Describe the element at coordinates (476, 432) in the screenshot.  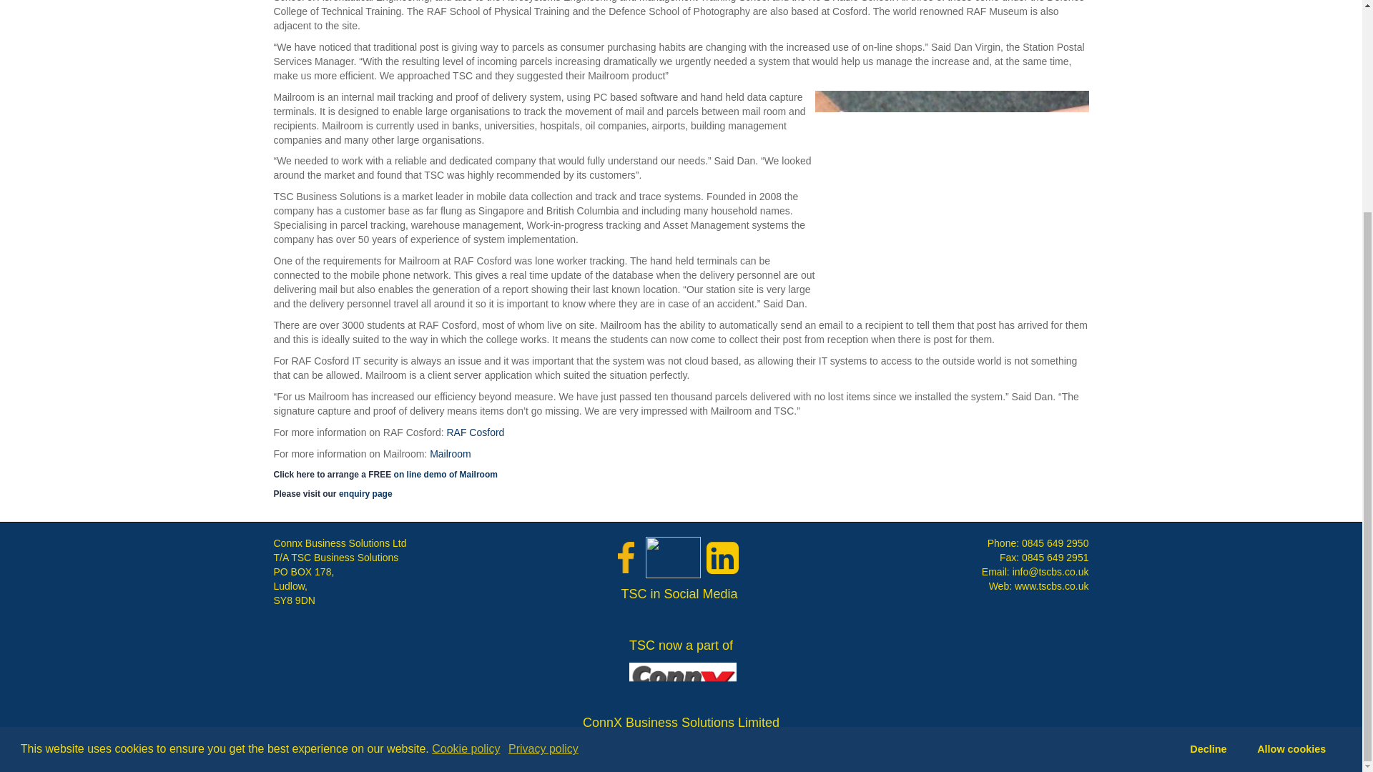
I see `RAF Cosford ` at that location.